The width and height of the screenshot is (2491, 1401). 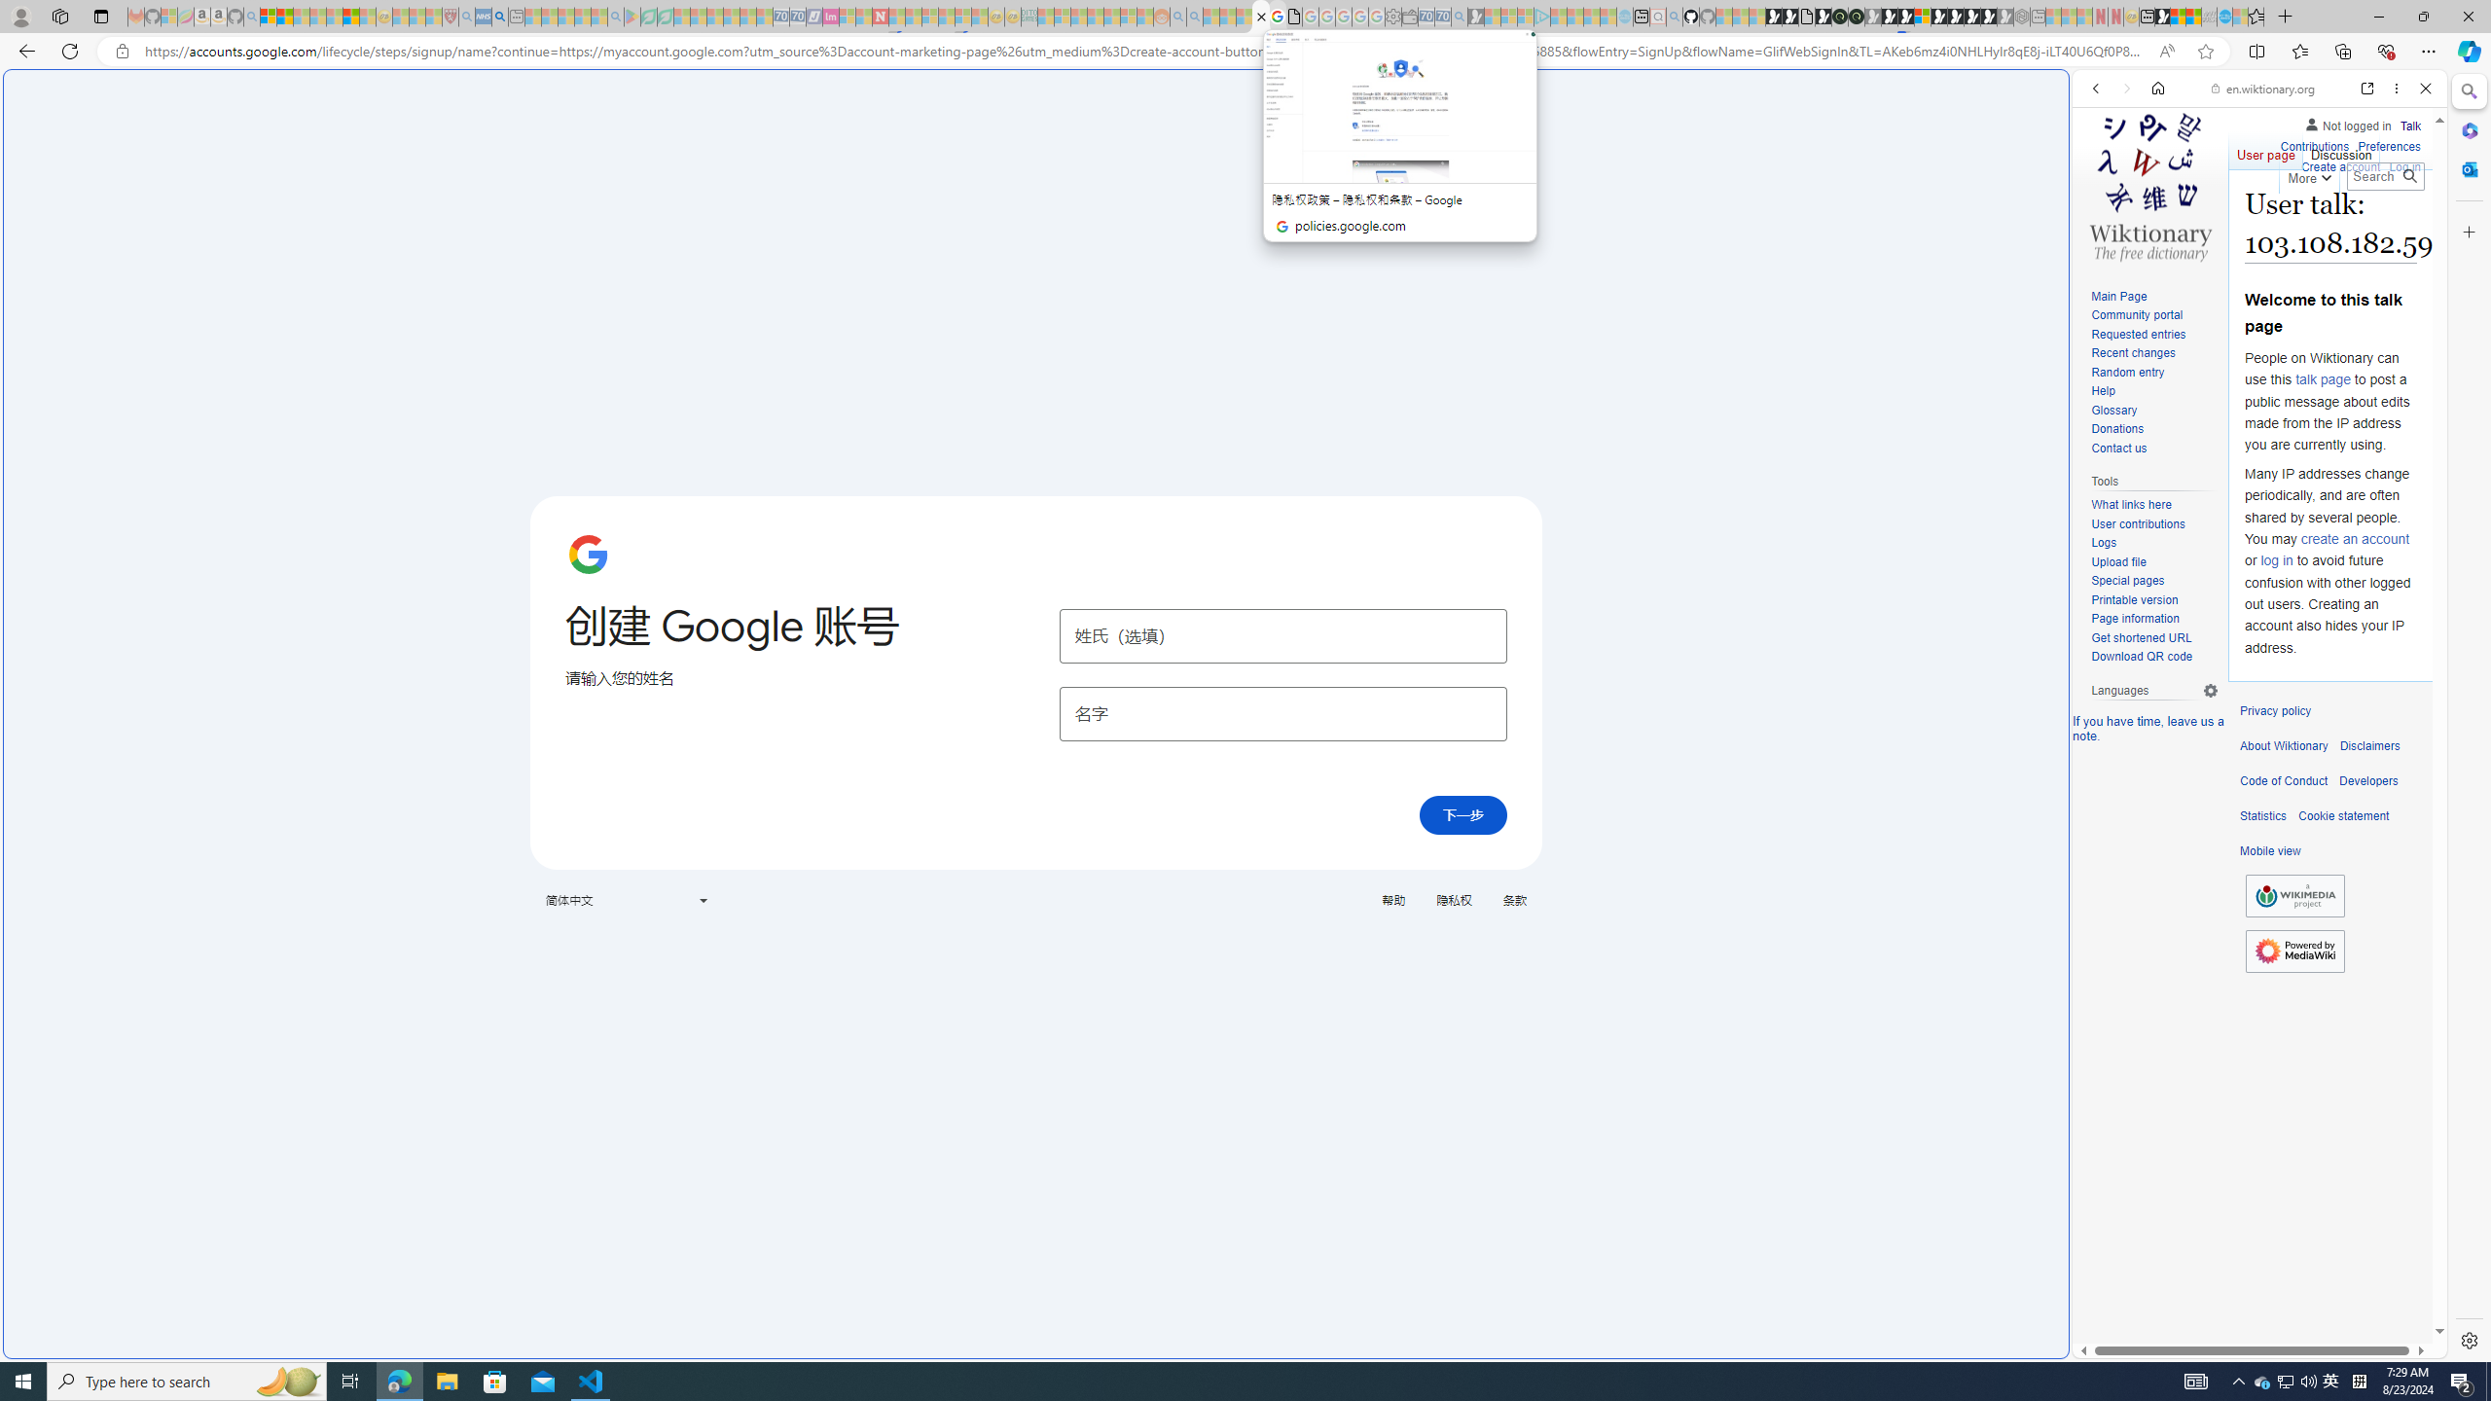 I want to click on User page, so click(x=2267, y=151).